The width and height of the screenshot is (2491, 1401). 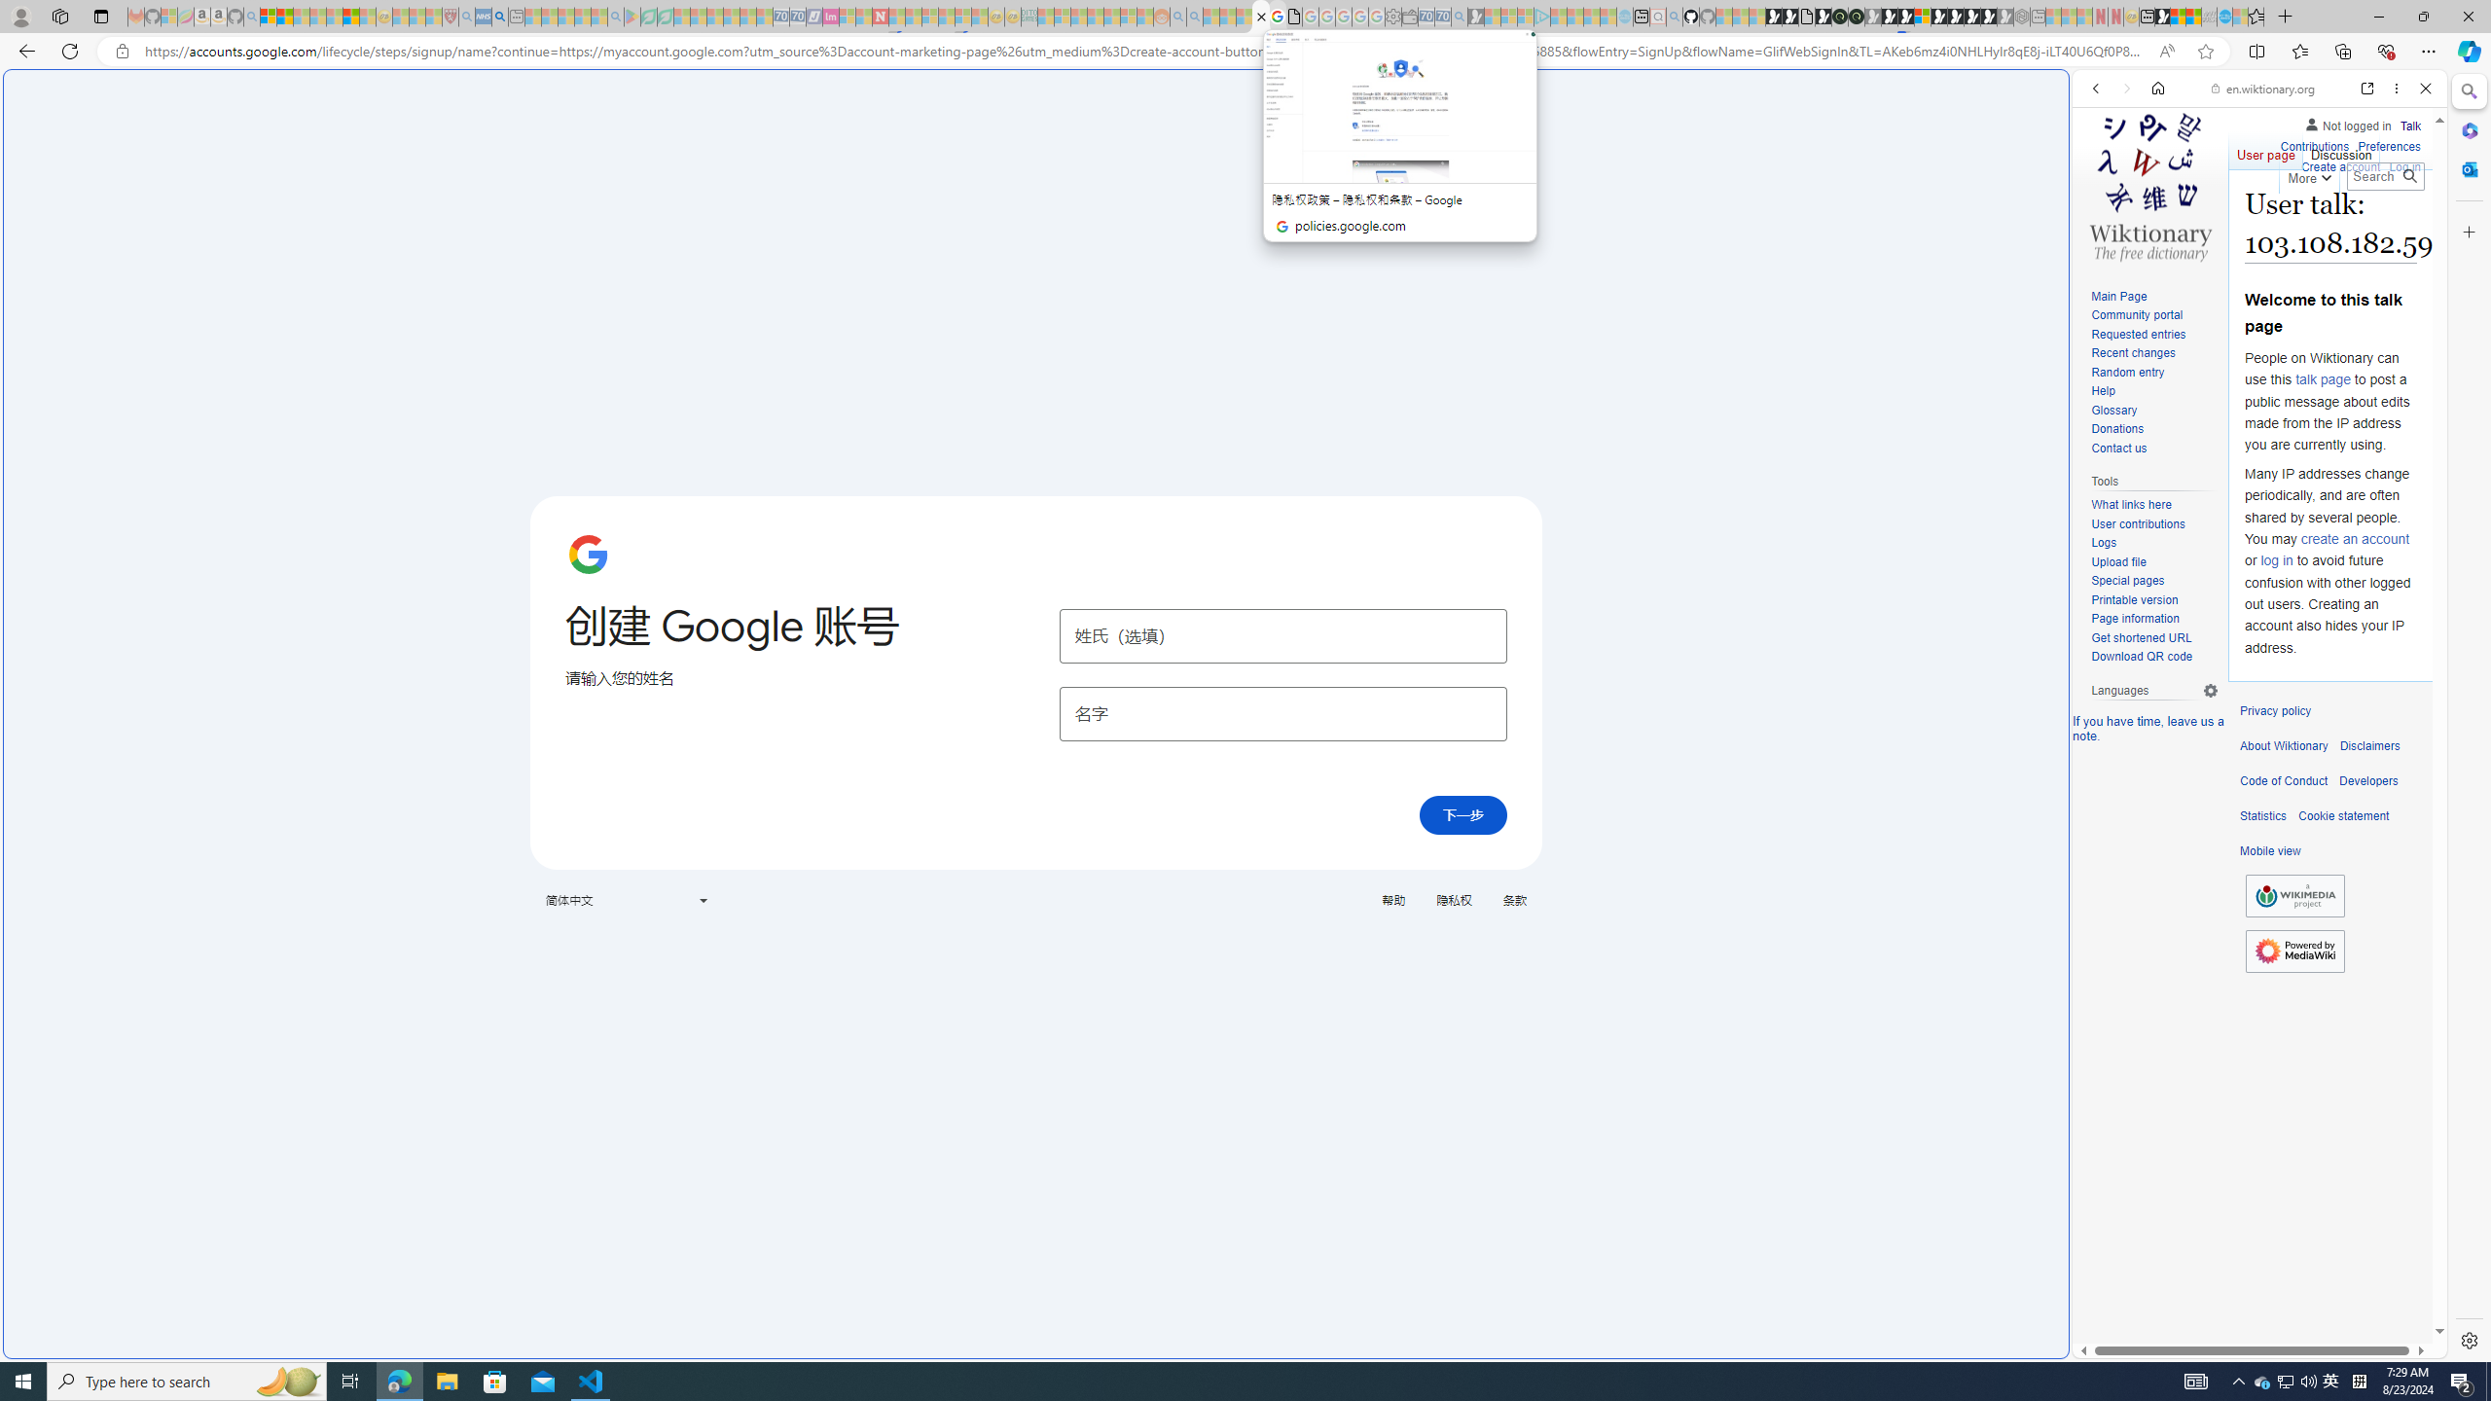 I want to click on User page, so click(x=2267, y=151).